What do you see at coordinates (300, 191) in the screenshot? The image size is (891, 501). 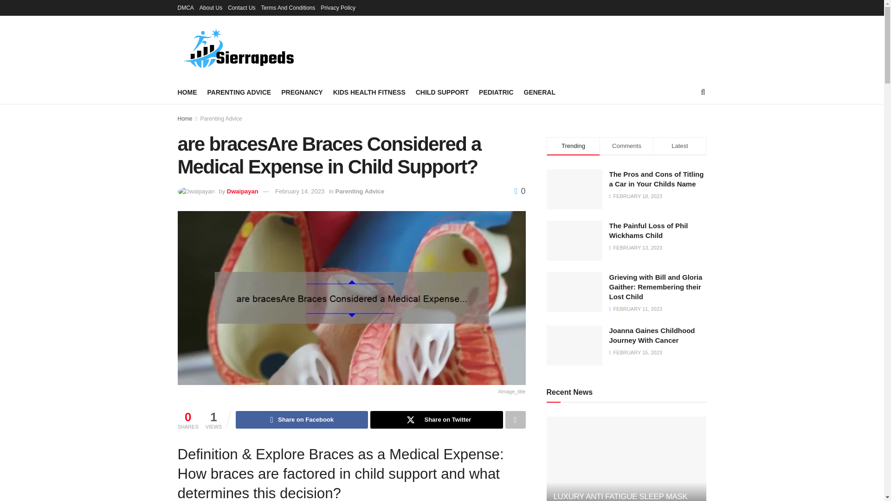 I see `February 14, 2023` at bounding box center [300, 191].